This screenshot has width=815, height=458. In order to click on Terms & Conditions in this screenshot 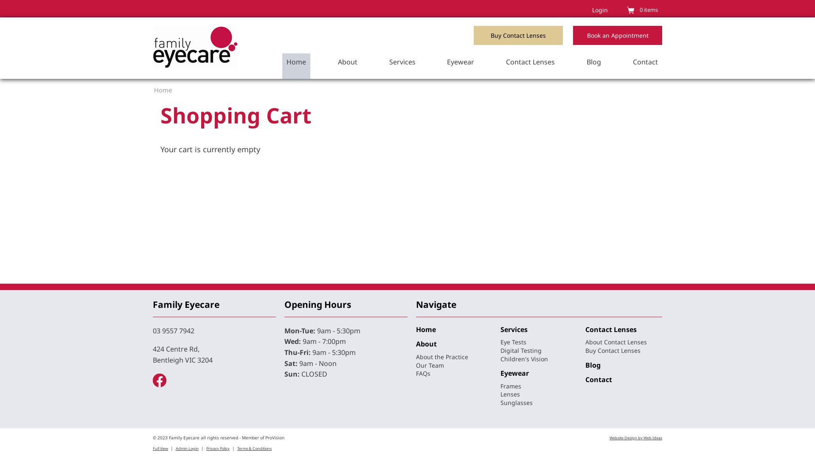, I will do `click(255, 449)`.